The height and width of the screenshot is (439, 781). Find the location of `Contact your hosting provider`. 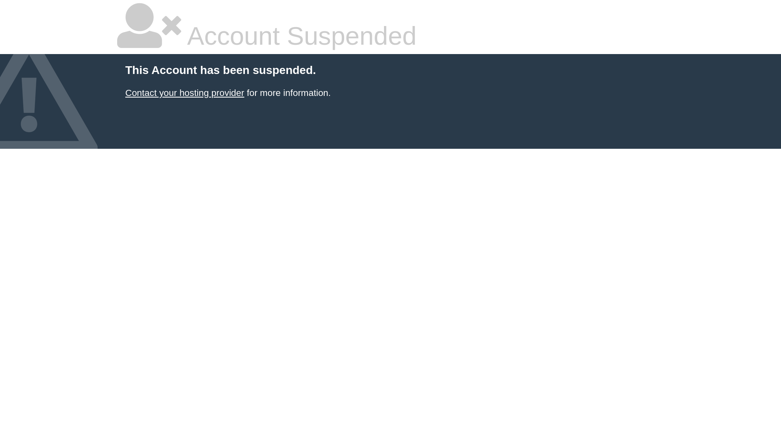

Contact your hosting provider is located at coordinates (185, 93).